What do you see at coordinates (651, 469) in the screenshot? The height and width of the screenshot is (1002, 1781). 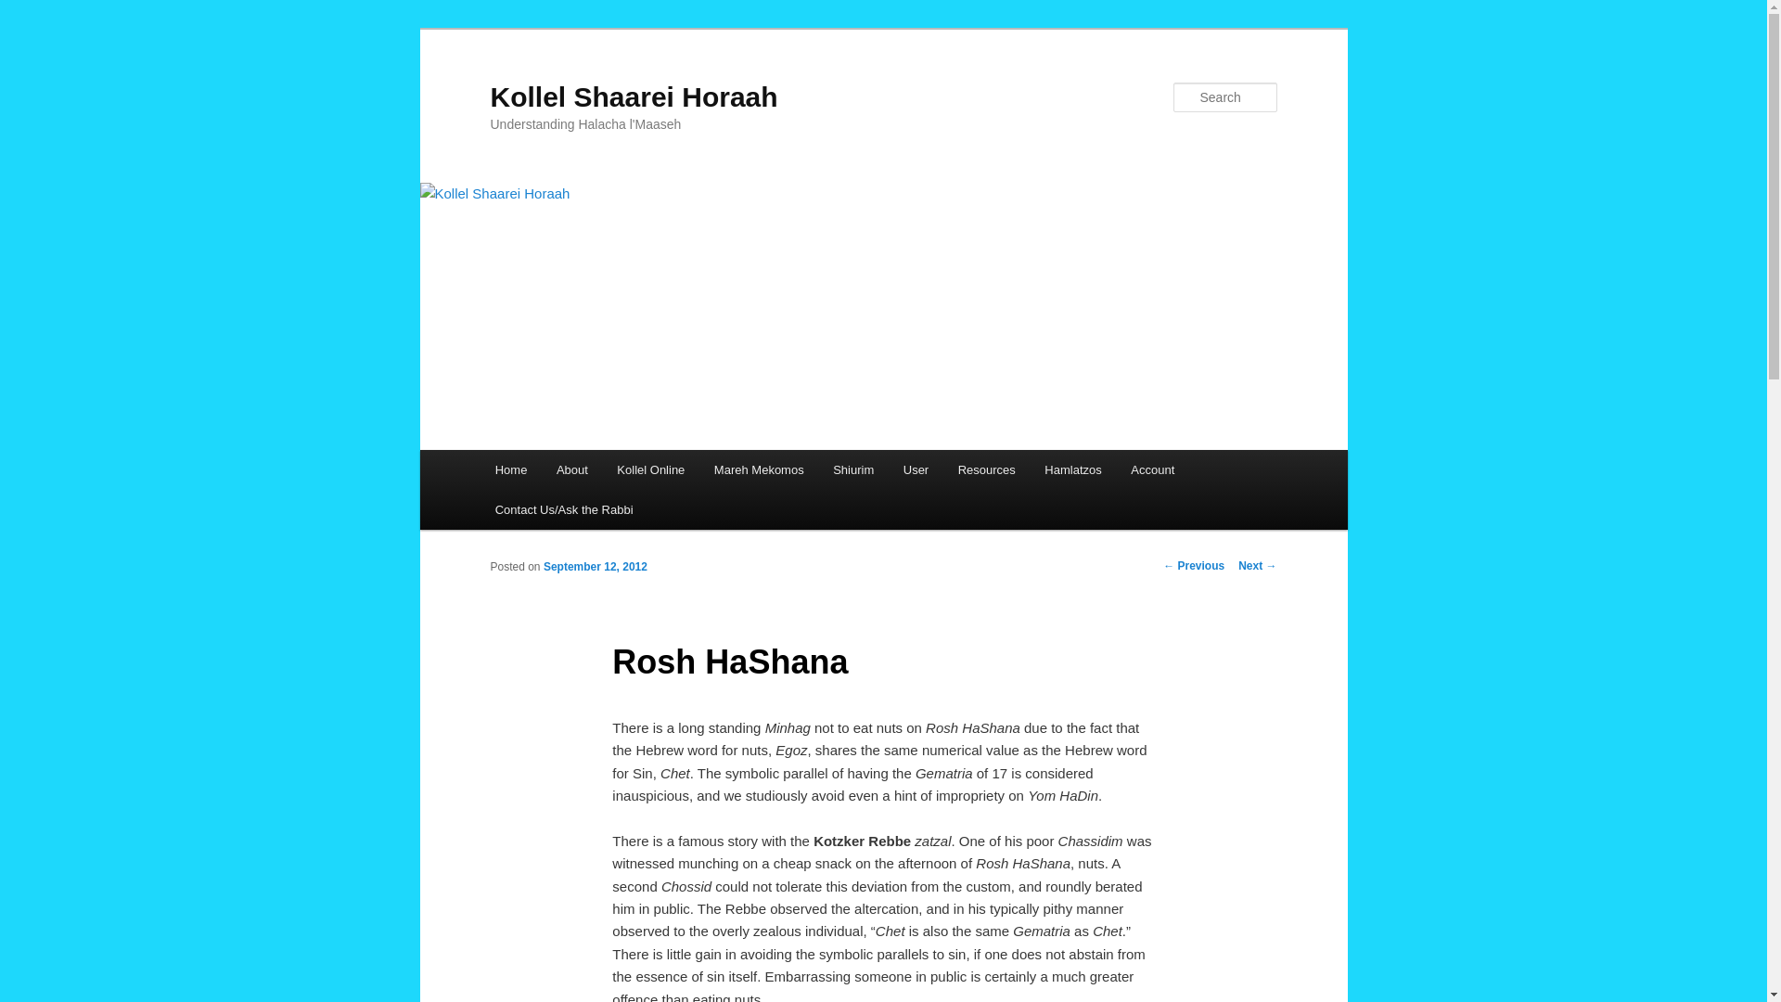 I see `Kollel Online` at bounding box center [651, 469].